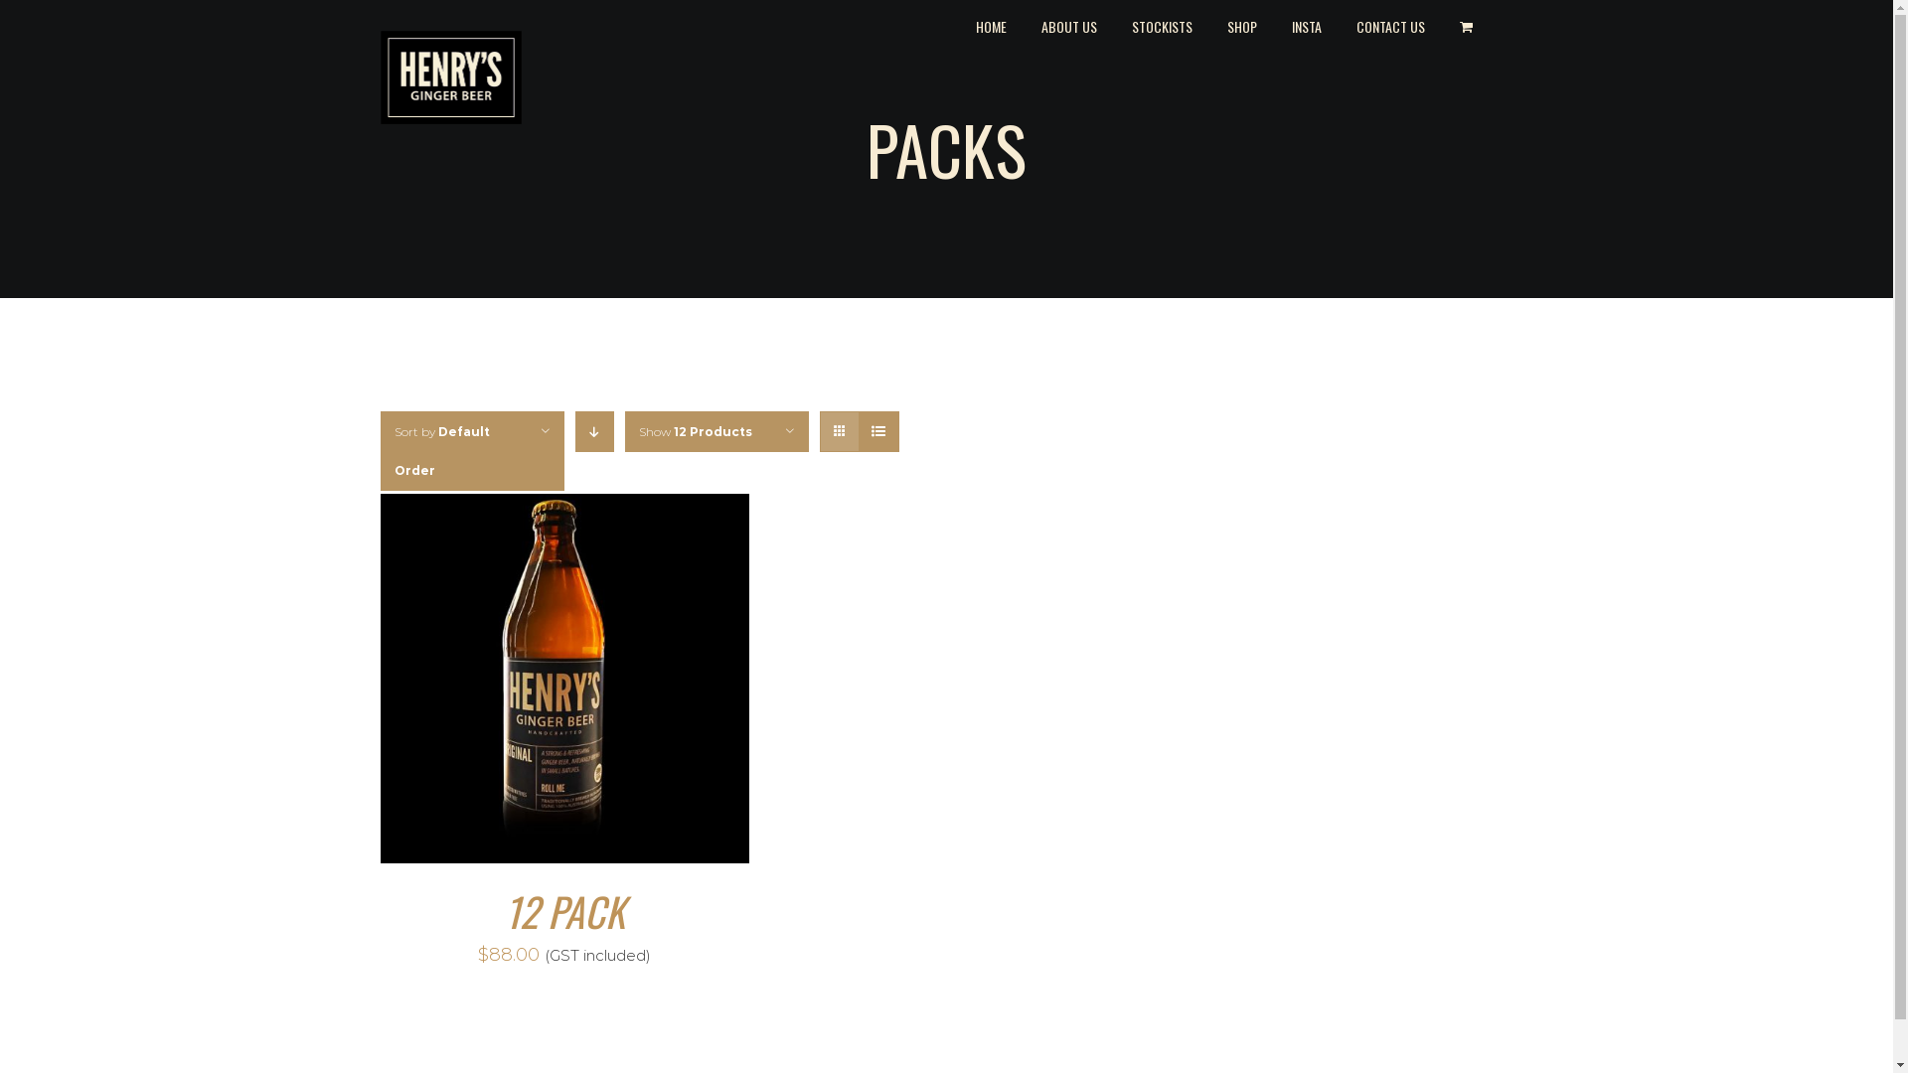 The width and height of the screenshot is (1908, 1073). What do you see at coordinates (1069, 25) in the screenshot?
I see `ABOUT US` at bounding box center [1069, 25].